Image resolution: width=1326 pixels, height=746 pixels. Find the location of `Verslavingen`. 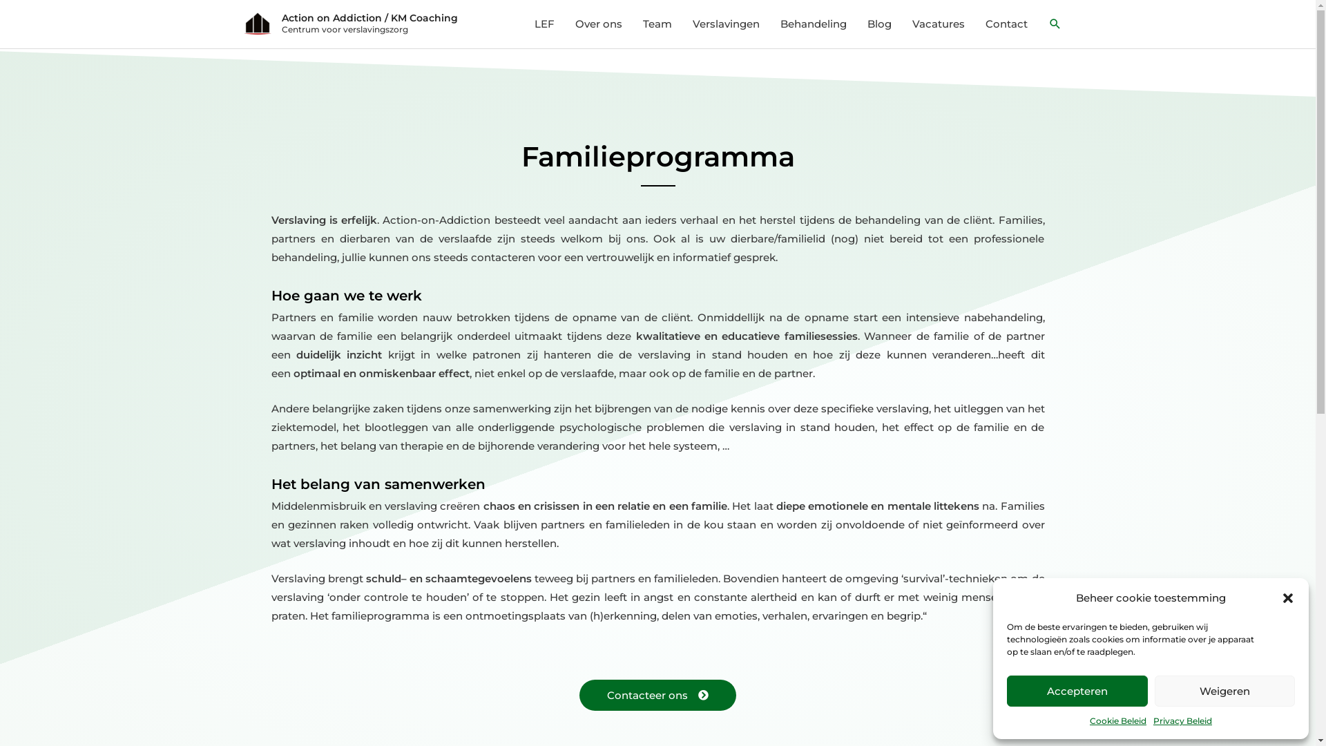

Verslavingen is located at coordinates (726, 24).